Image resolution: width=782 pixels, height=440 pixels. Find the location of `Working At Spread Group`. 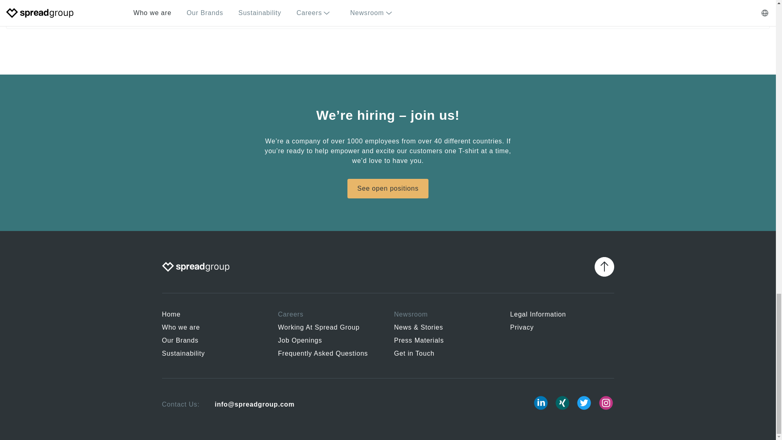

Working At Spread Group is located at coordinates (329, 329).